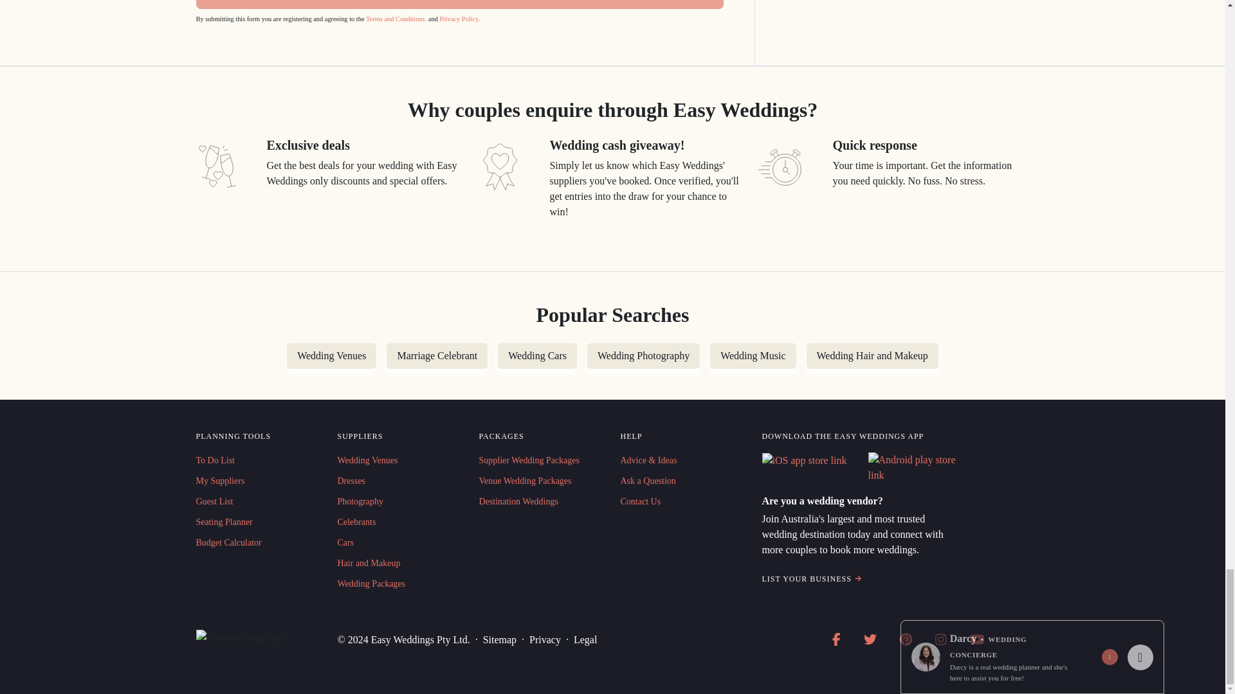 The height and width of the screenshot is (694, 1235). Describe the element at coordinates (782, 166) in the screenshot. I see `Quick response` at that location.